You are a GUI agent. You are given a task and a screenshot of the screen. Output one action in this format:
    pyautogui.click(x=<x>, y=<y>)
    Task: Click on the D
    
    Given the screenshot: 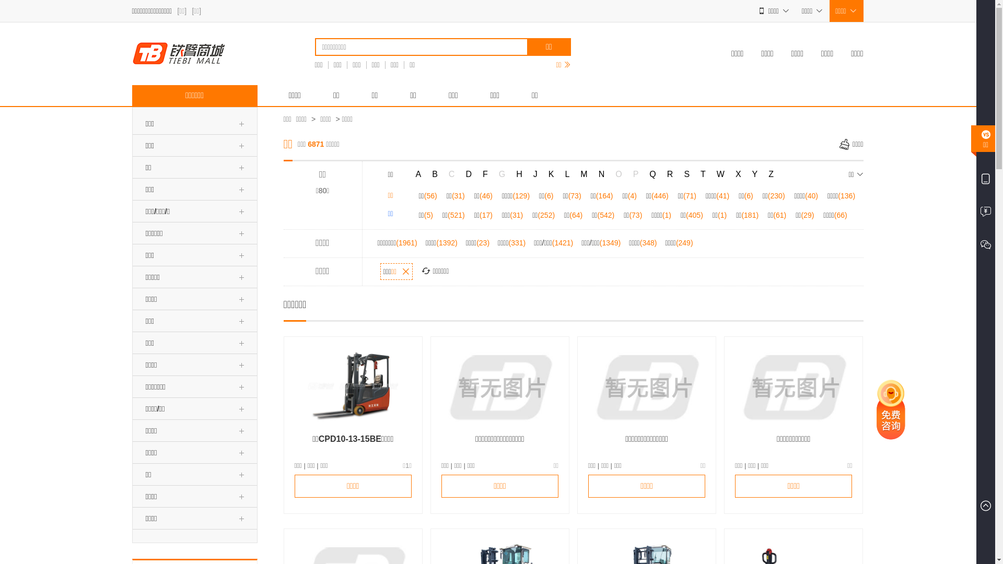 What is the action you would take?
    pyautogui.click(x=469, y=174)
    